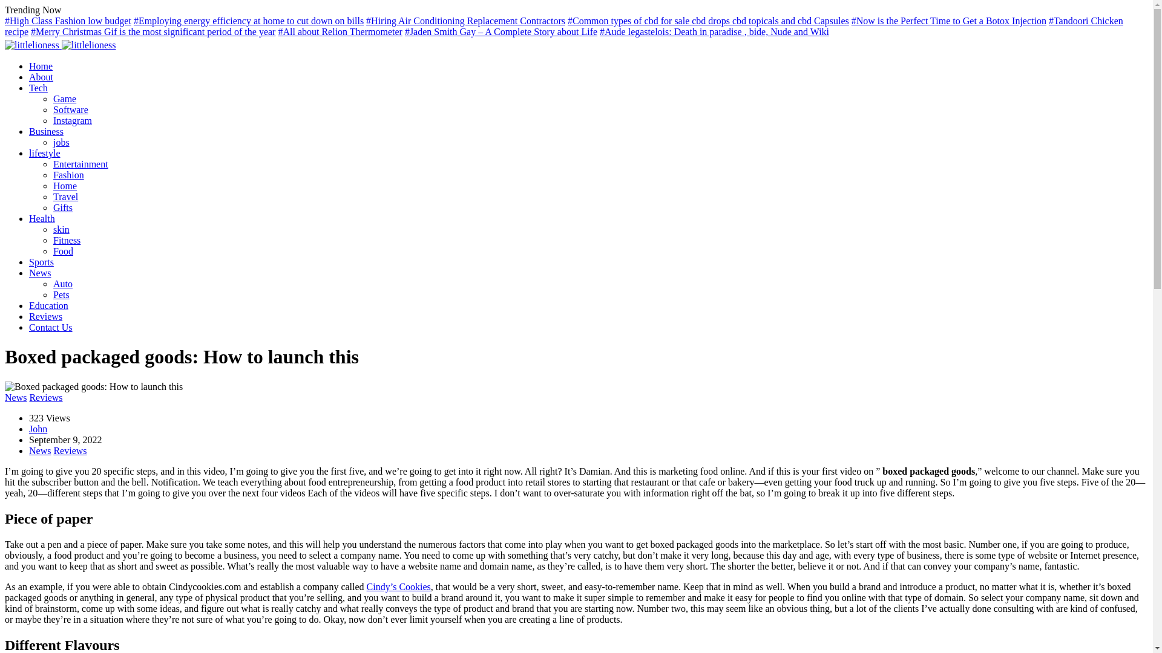  Describe the element at coordinates (48, 305) in the screenshot. I see `Education` at that location.